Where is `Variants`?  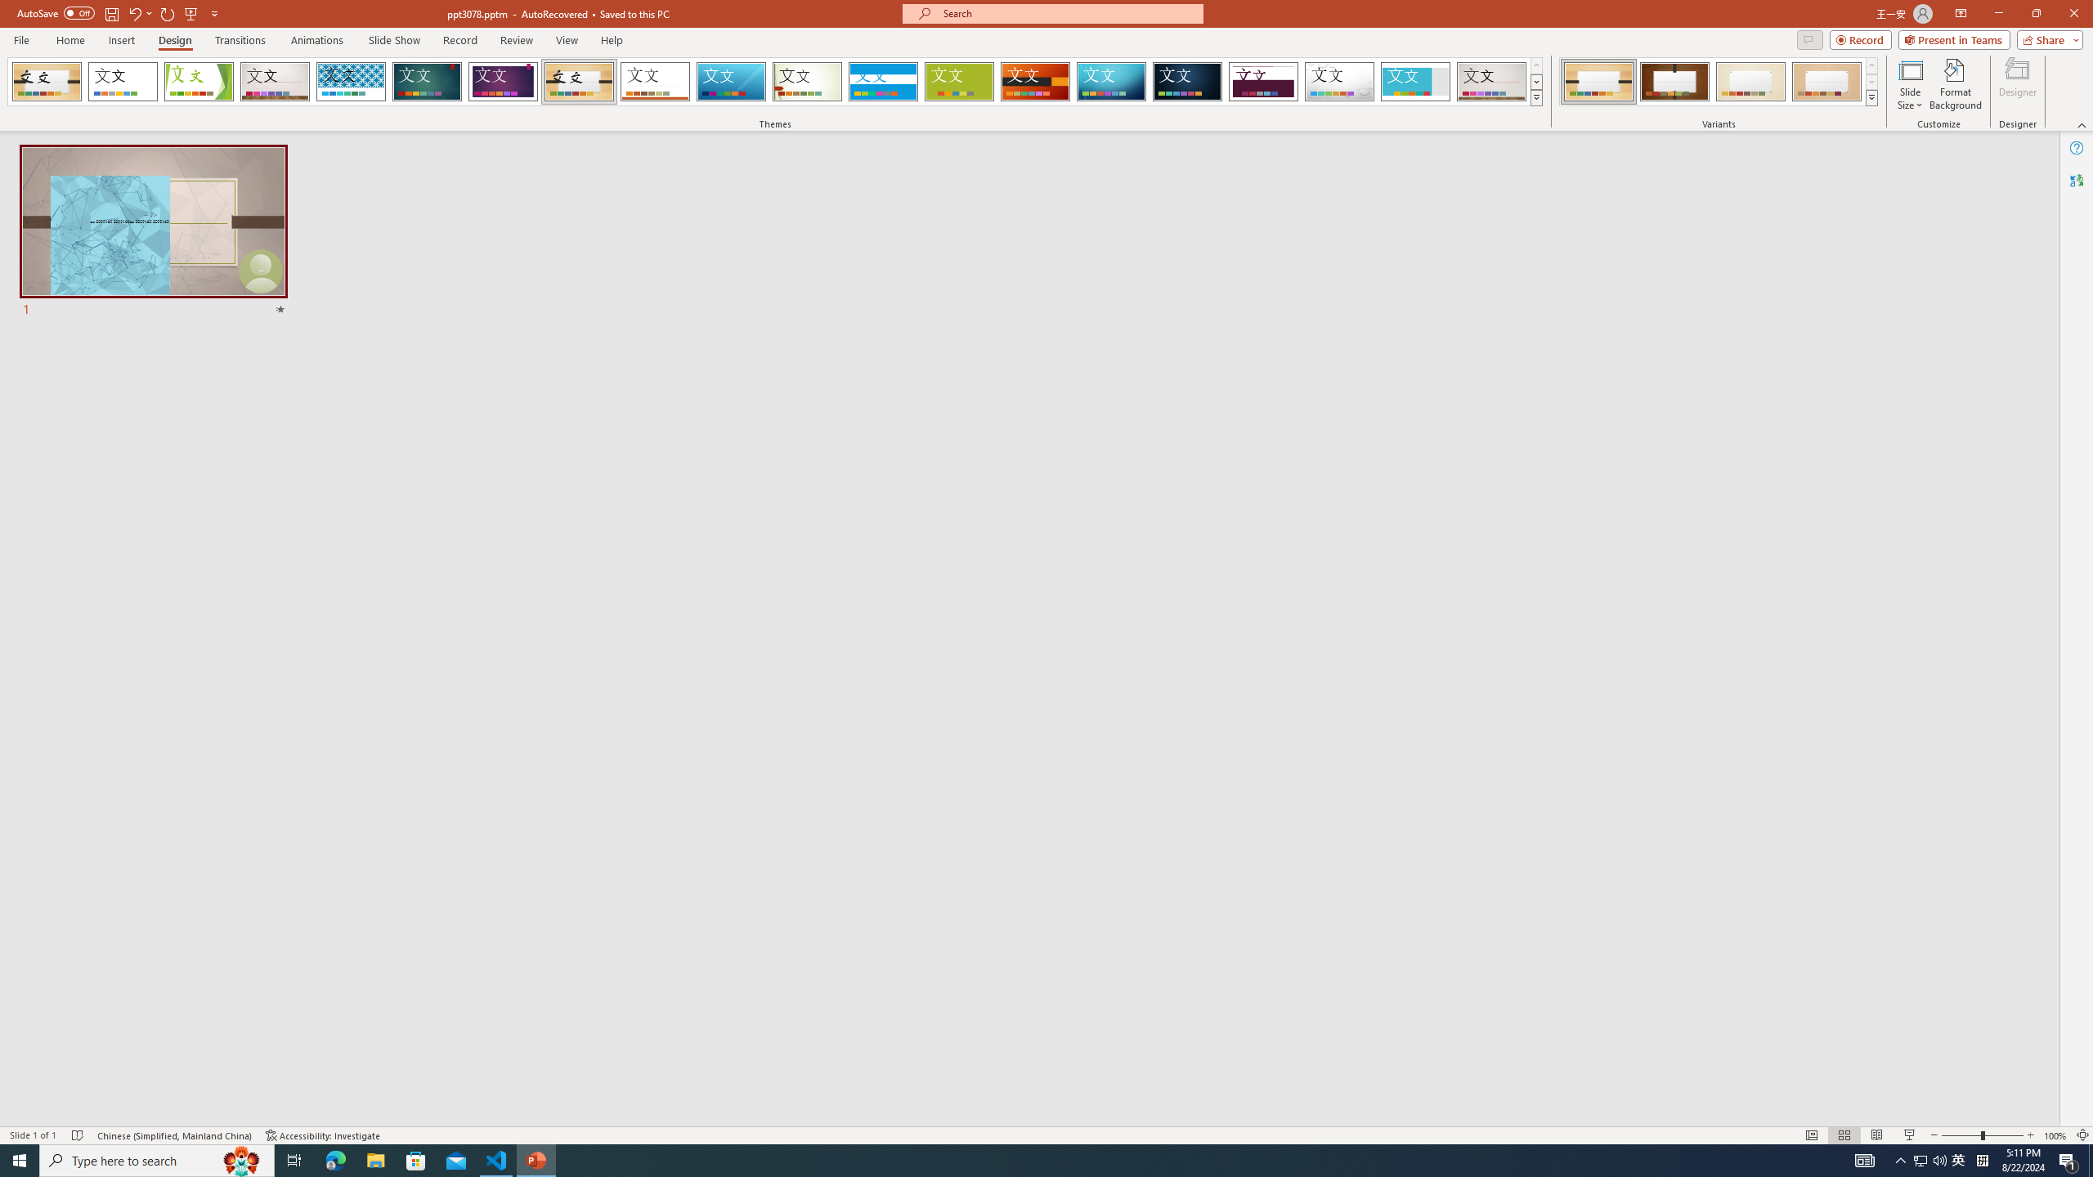 Variants is located at coordinates (1871, 97).